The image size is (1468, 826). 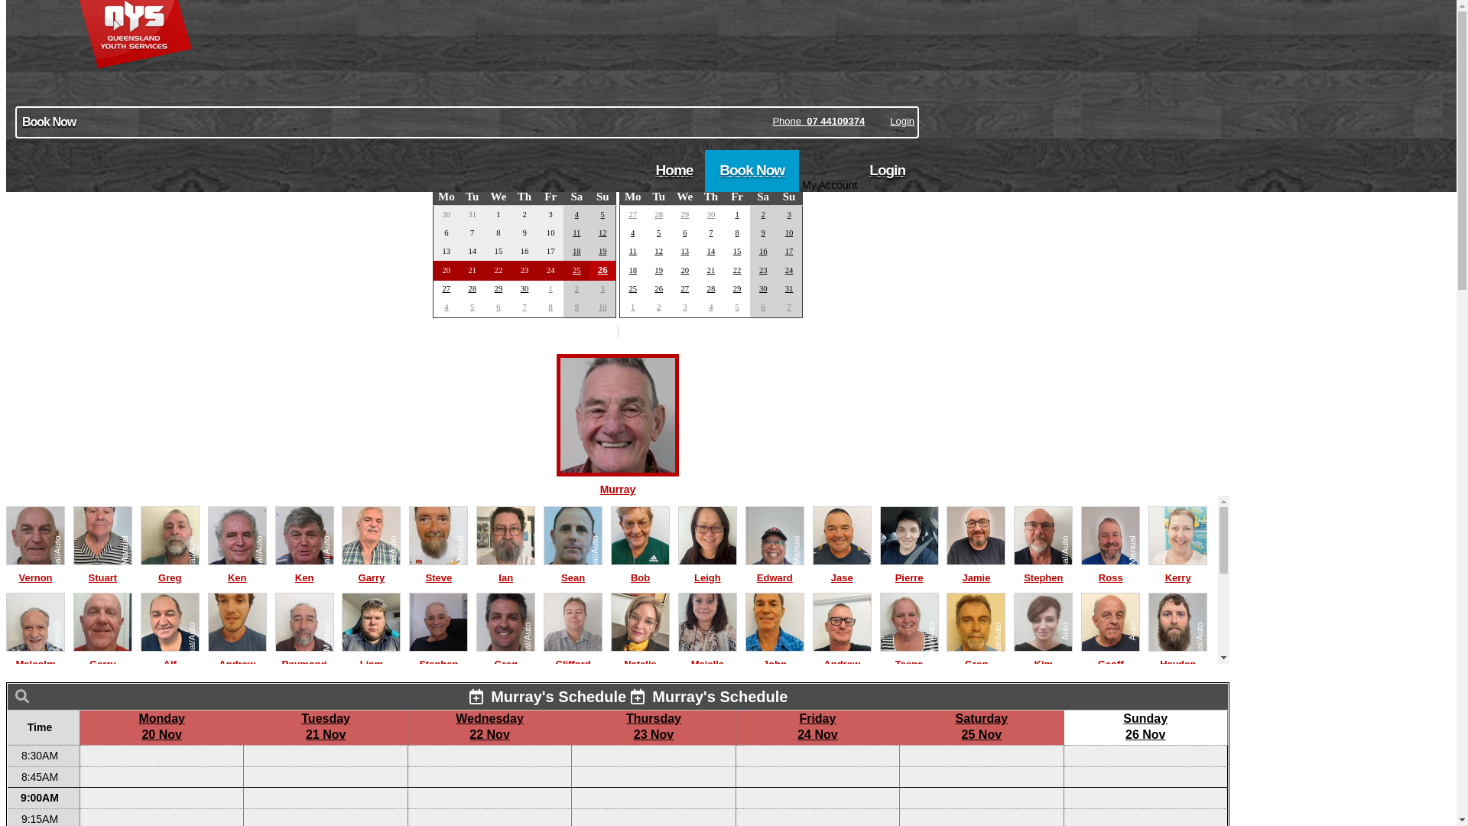 I want to click on Mareeca
Manual/Auto, so click(x=1043, y=743).